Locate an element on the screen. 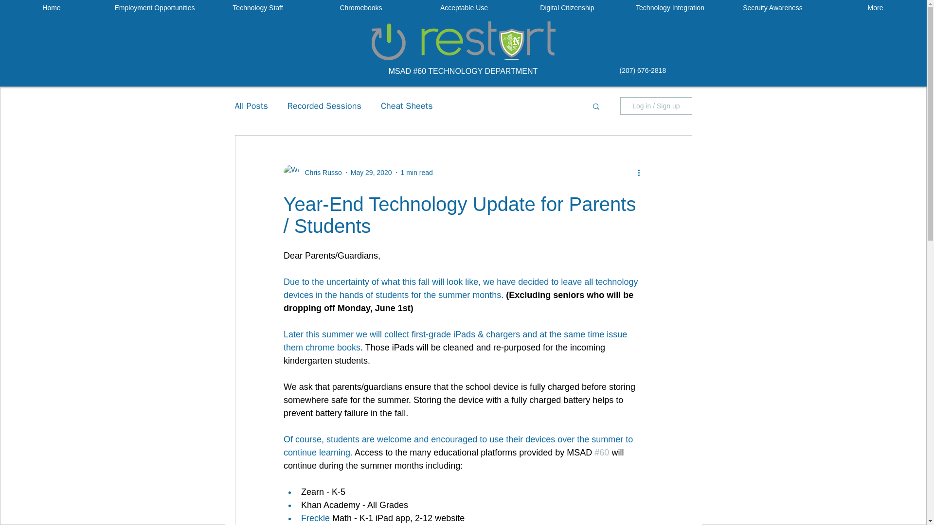  Cheat Sheets is located at coordinates (407, 106).